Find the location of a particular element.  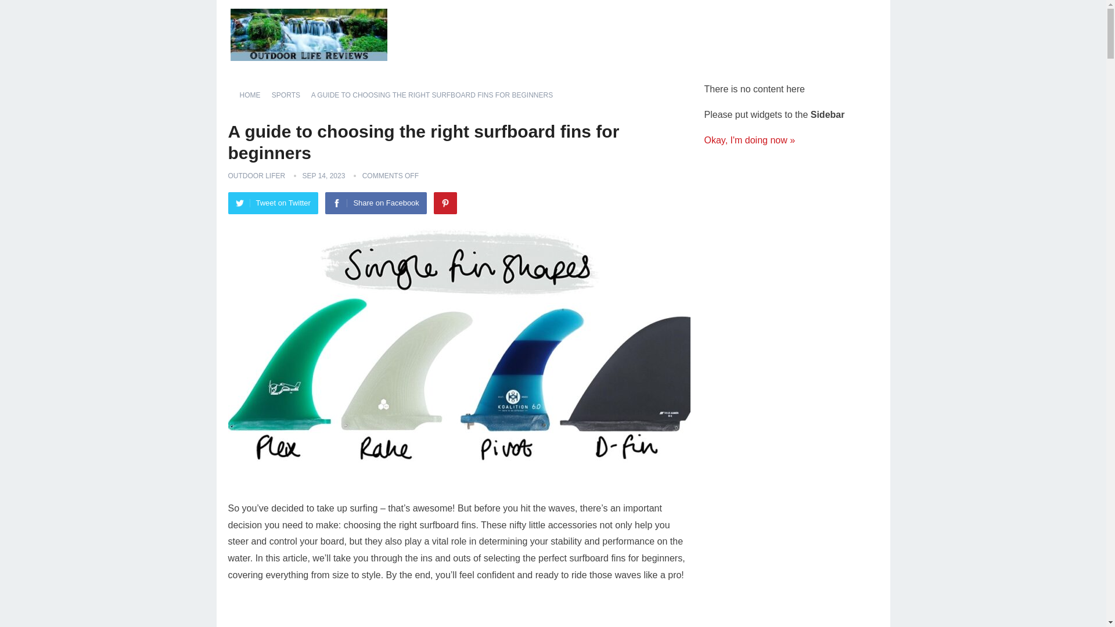

HOME is located at coordinates (254, 95).